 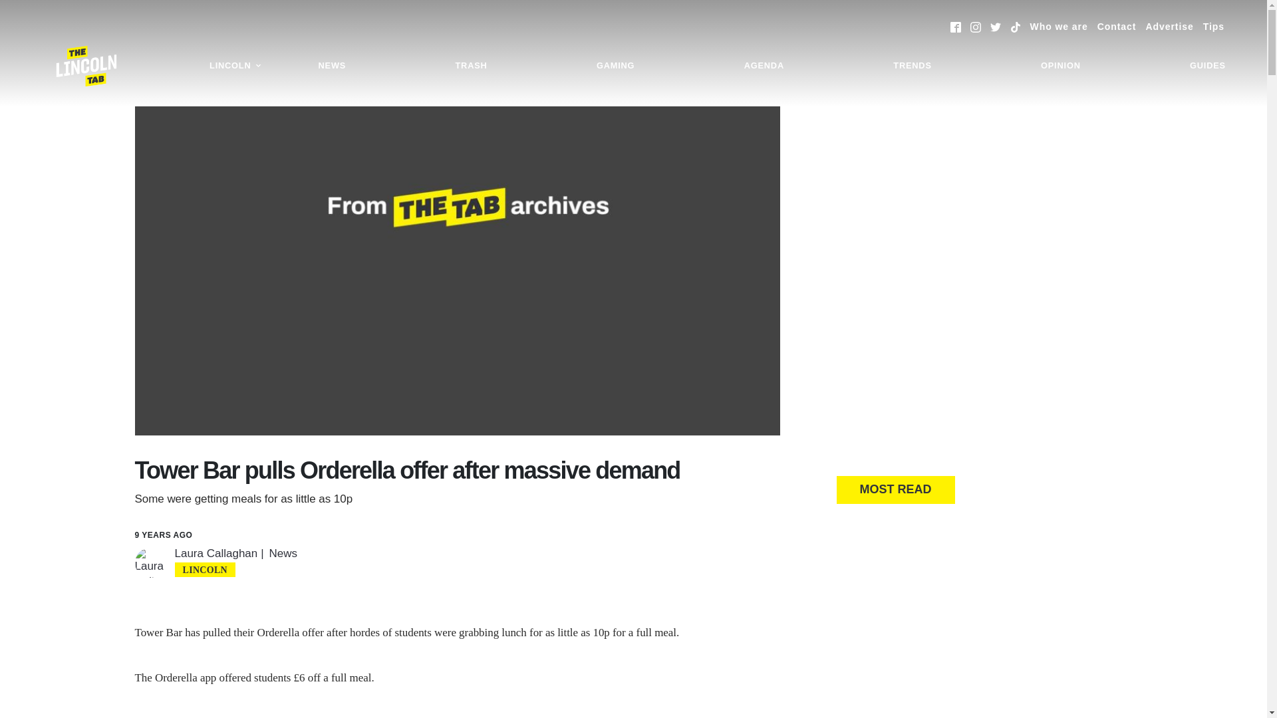 What do you see at coordinates (1060, 66) in the screenshot?
I see `OPINION` at bounding box center [1060, 66].